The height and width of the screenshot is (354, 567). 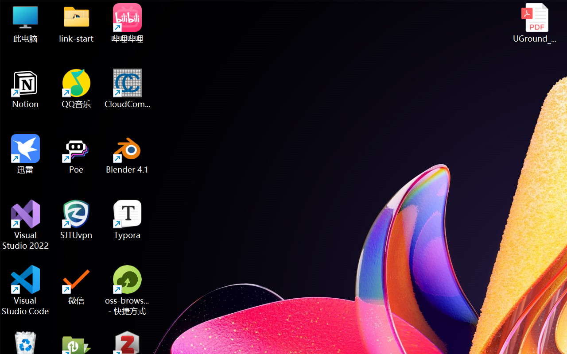 I want to click on Visual Studio 2022, so click(x=26, y=225).